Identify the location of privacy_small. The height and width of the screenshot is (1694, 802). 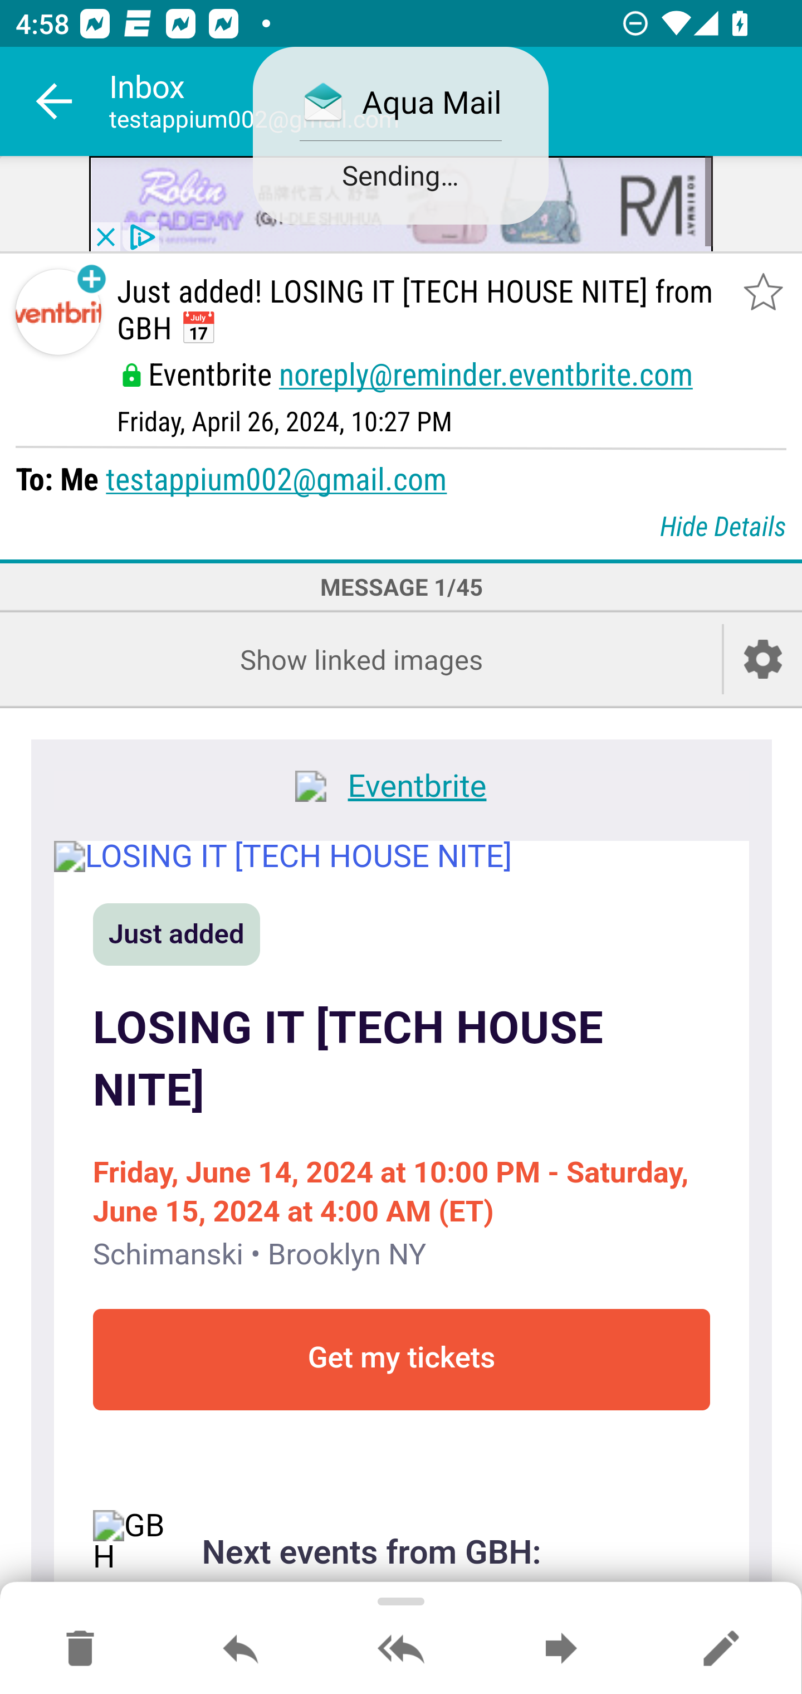
(140, 238).